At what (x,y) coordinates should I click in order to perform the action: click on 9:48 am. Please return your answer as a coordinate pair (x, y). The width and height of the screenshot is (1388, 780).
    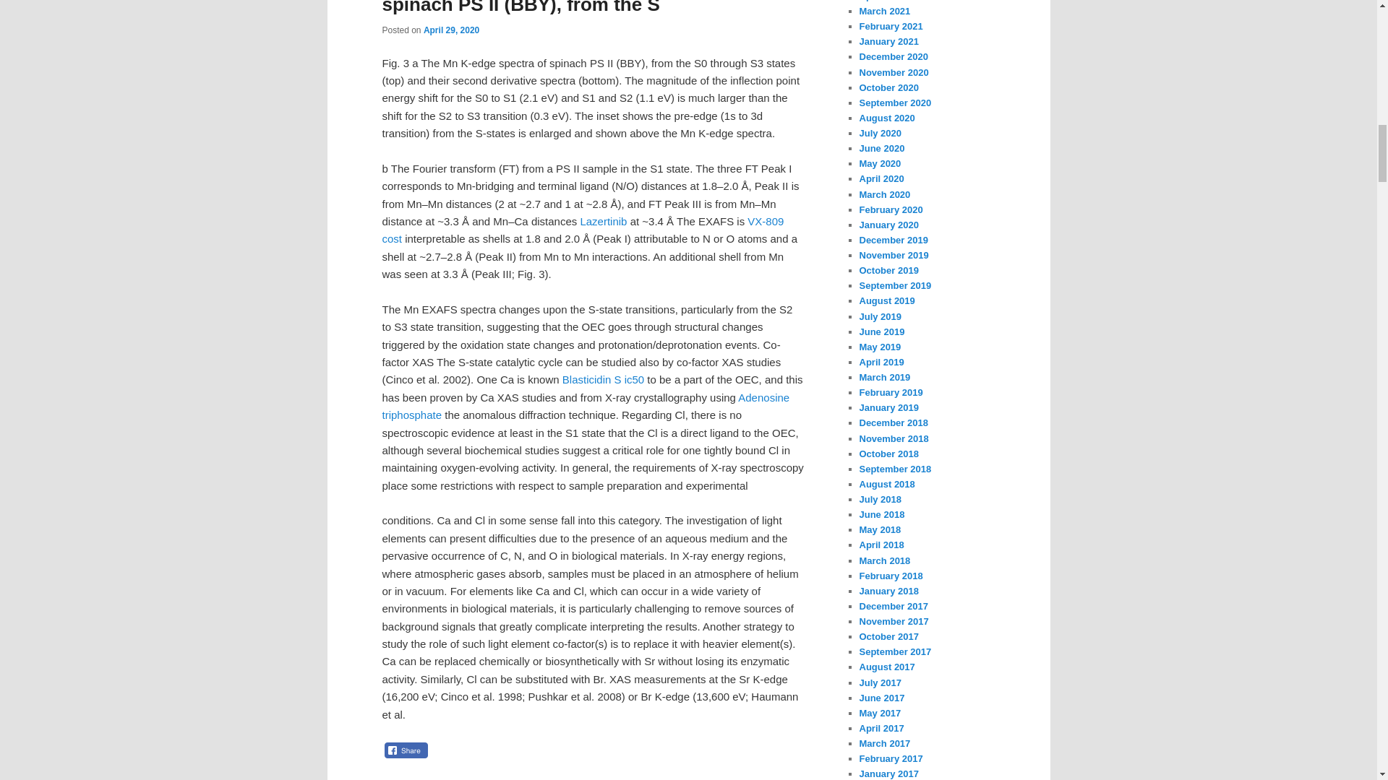
    Looking at the image, I should click on (451, 30).